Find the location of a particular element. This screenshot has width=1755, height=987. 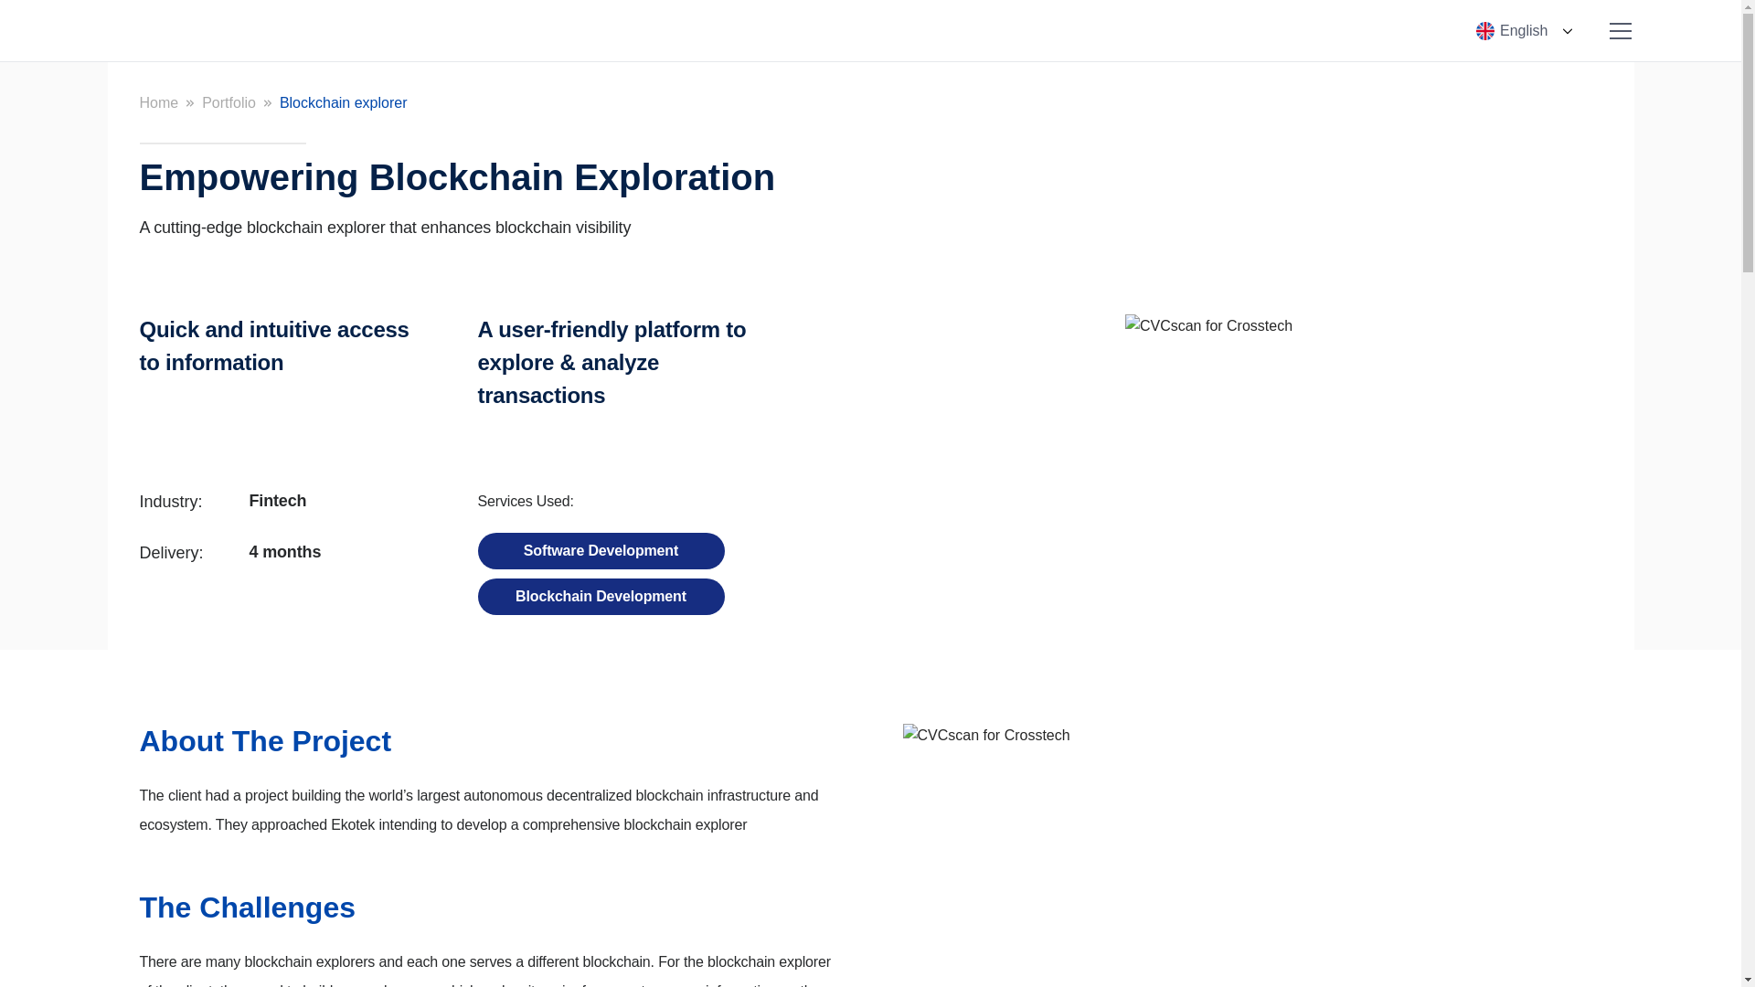

Home is located at coordinates (158, 102).